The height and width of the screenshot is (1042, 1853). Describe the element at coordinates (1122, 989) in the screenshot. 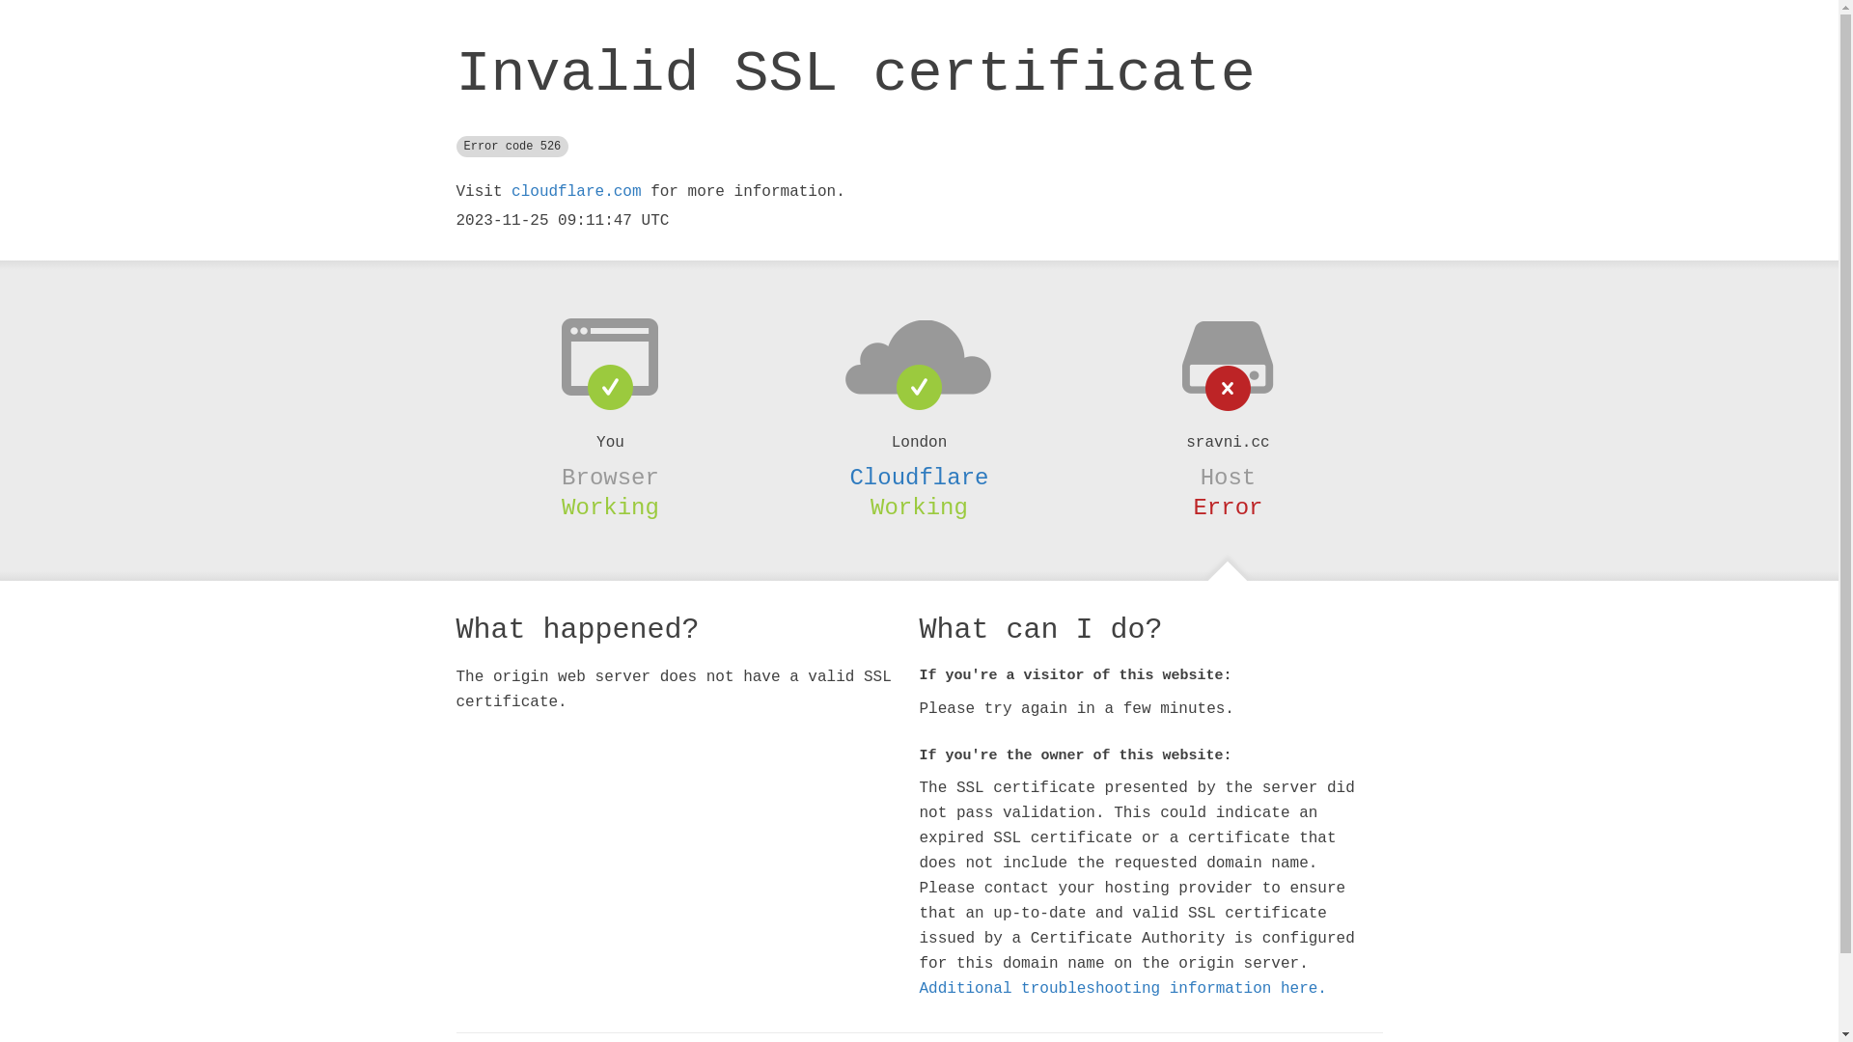

I see `Additional troubleshooting information here.` at that location.